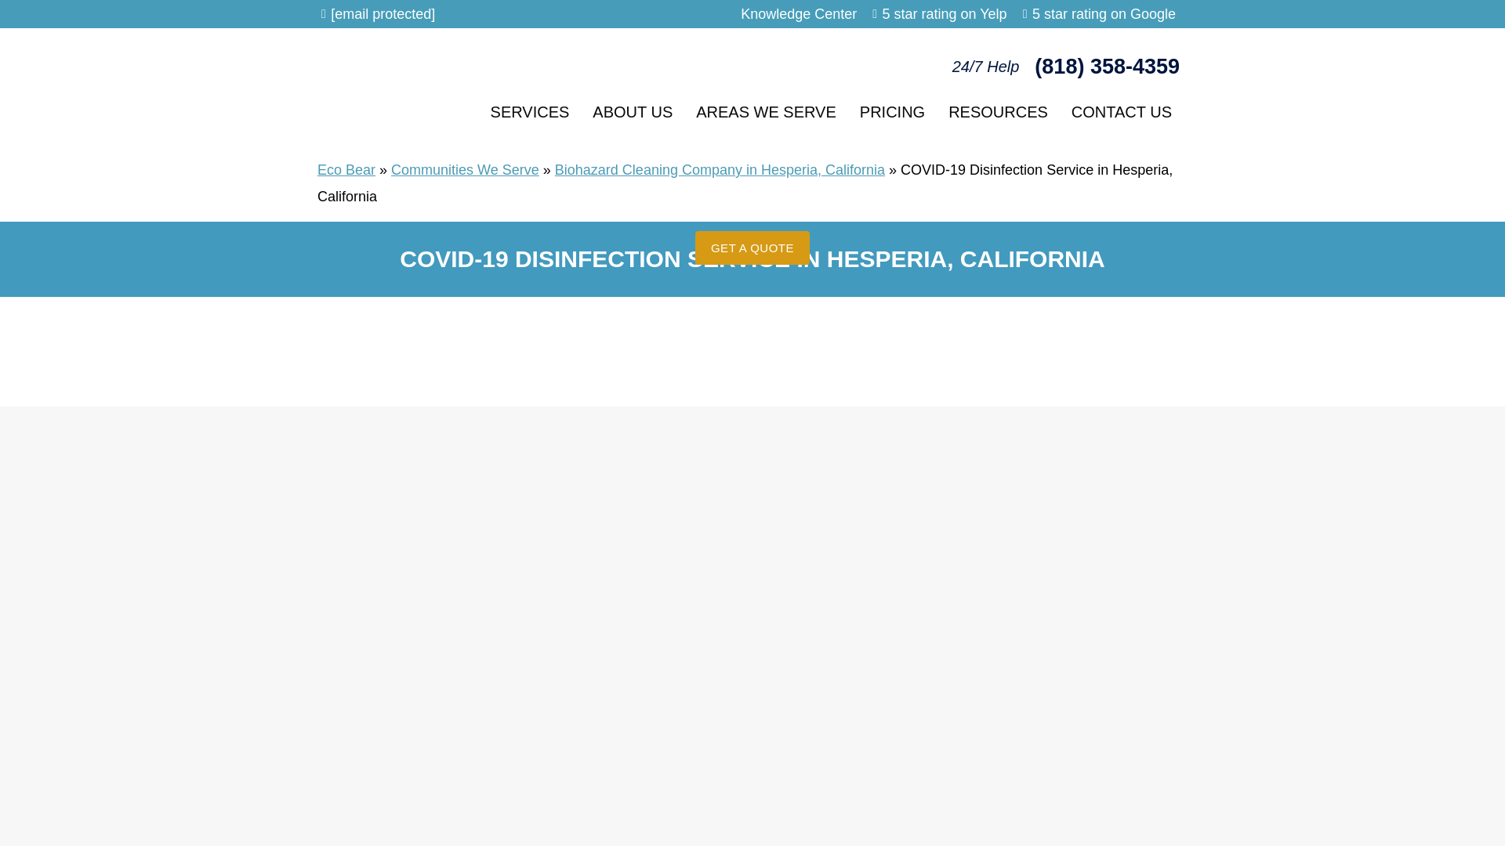 This screenshot has width=1505, height=846. What do you see at coordinates (633, 111) in the screenshot?
I see `ABOUT US` at bounding box center [633, 111].